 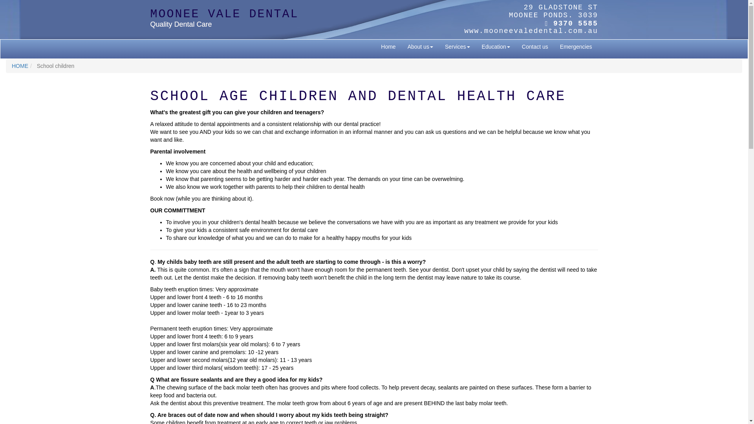 I want to click on Emergencies, so click(x=576, y=47).